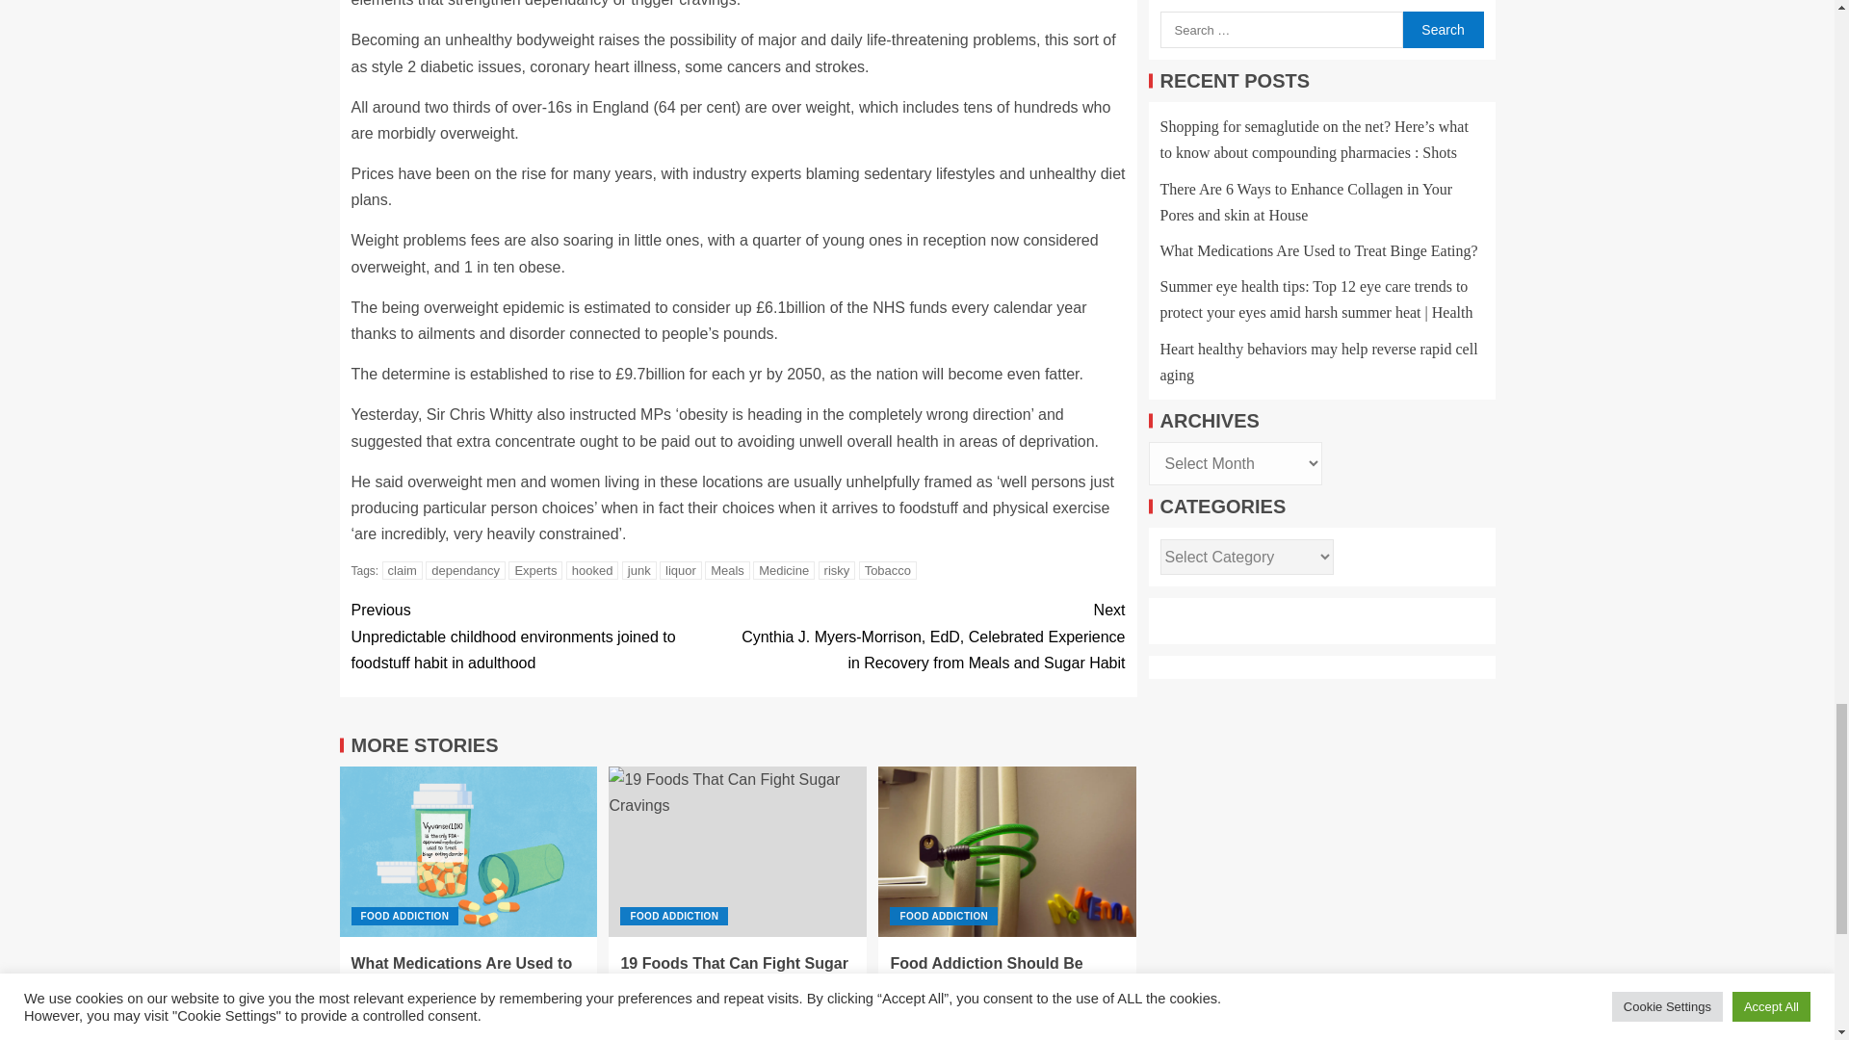 This screenshot has width=1849, height=1040. I want to click on What Medications Are Used to Treat Binge Eating?, so click(460, 974).